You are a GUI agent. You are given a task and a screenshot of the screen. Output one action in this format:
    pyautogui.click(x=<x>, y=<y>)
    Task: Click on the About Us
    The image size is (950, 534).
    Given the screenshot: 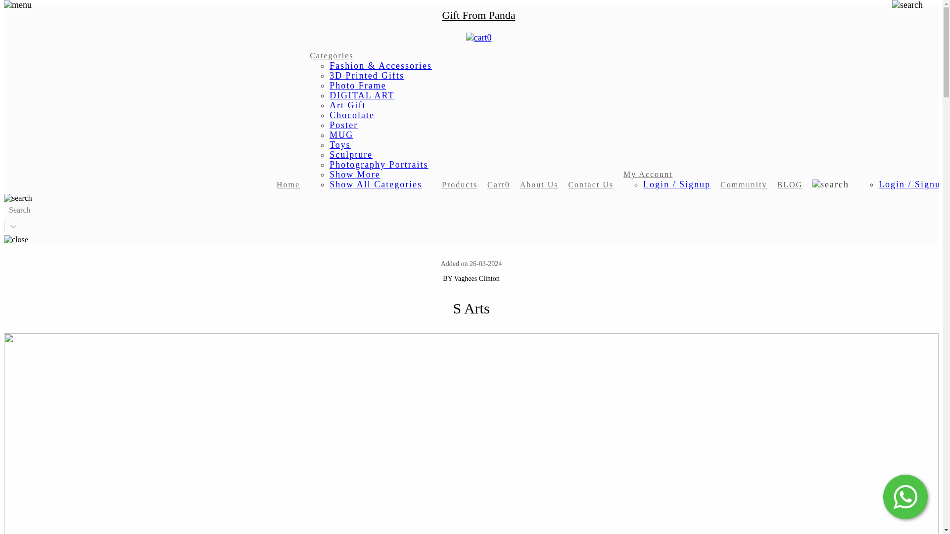 What is the action you would take?
    pyautogui.click(x=539, y=185)
    